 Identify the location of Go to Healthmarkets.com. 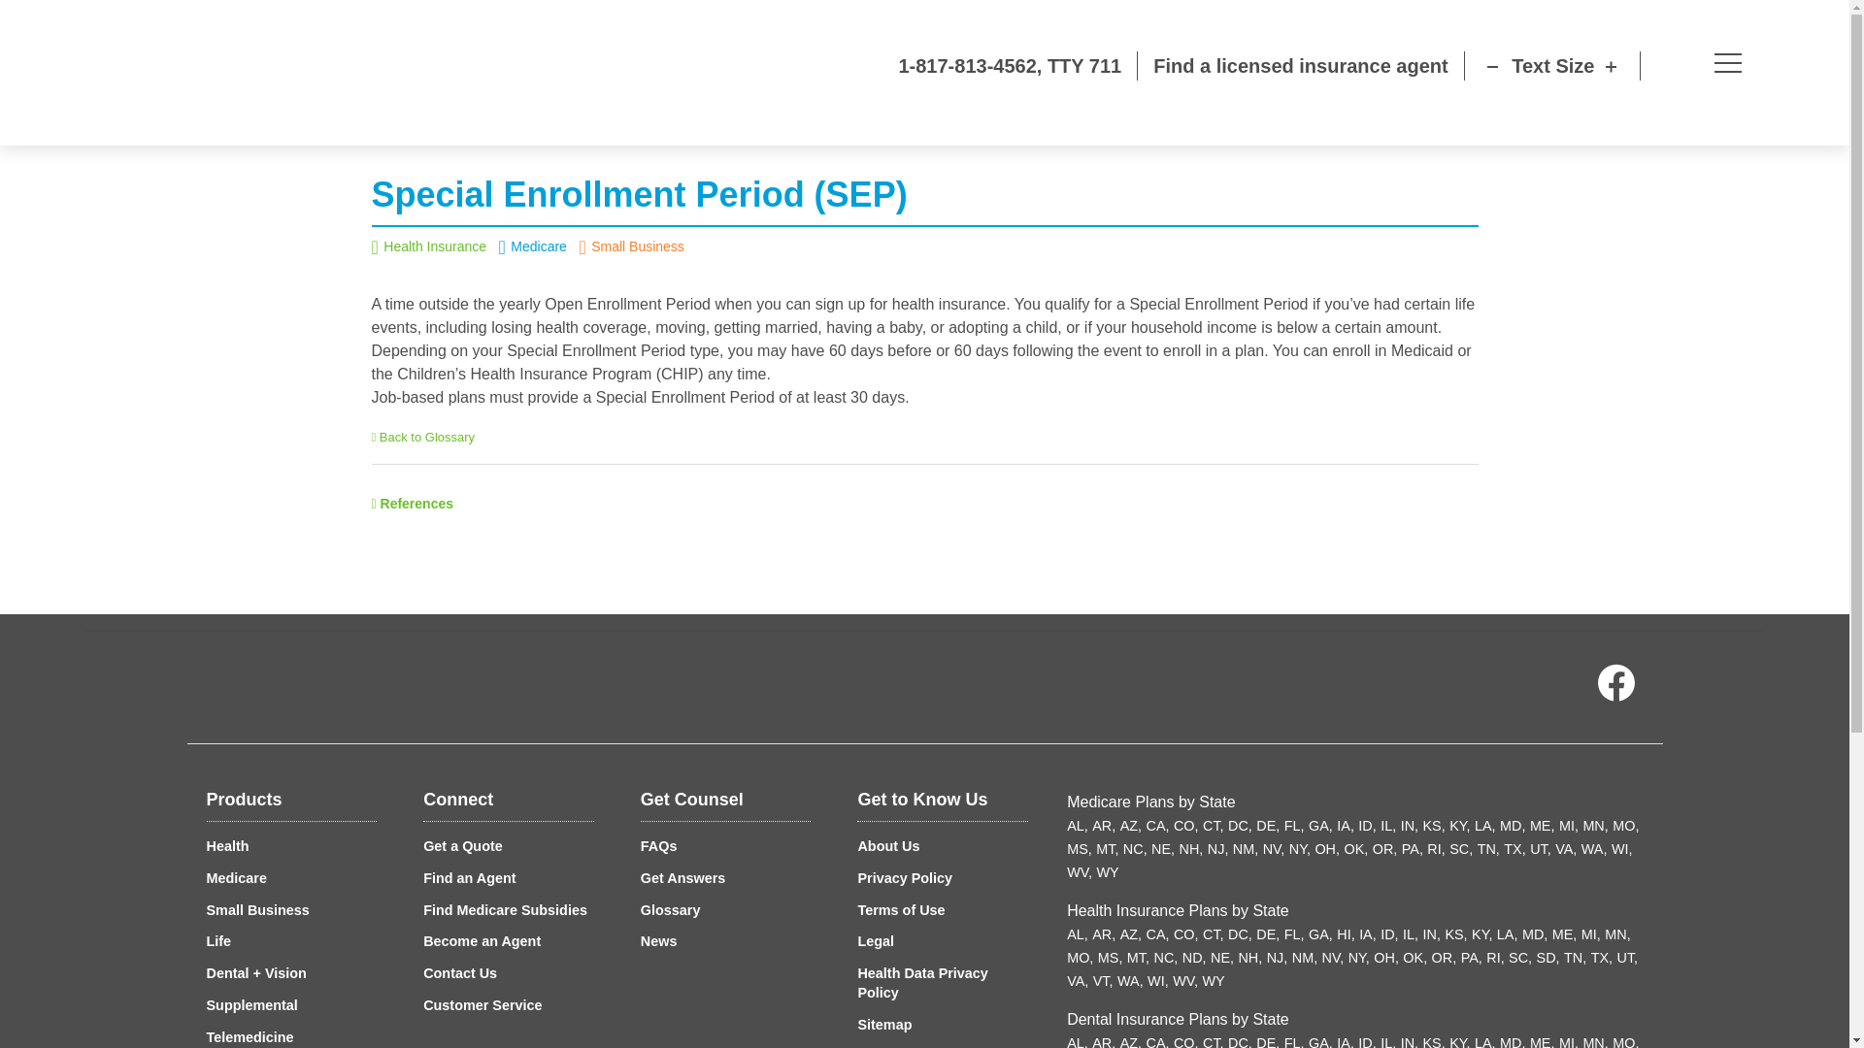
(180, 73).